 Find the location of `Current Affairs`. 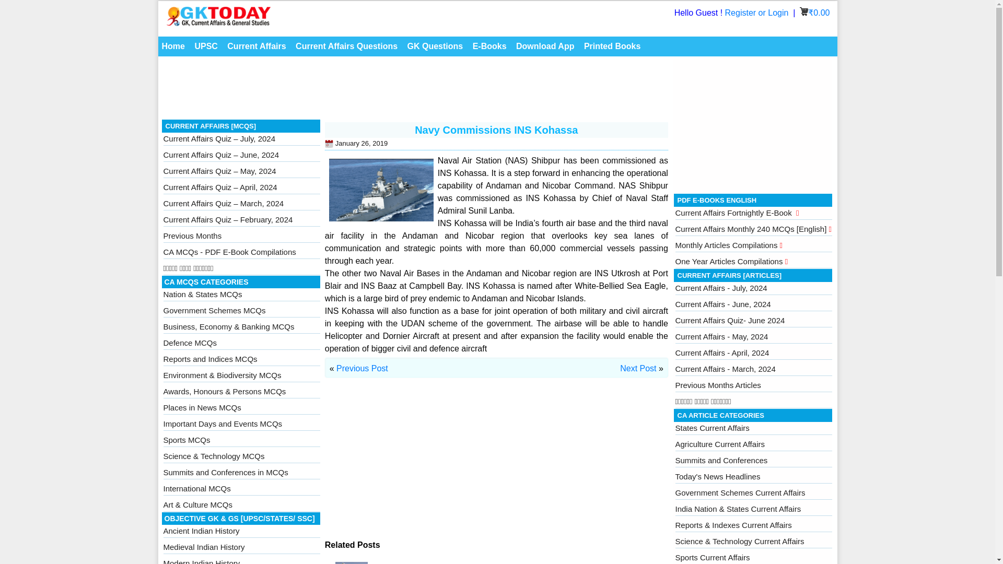

Current Affairs is located at coordinates (256, 46).